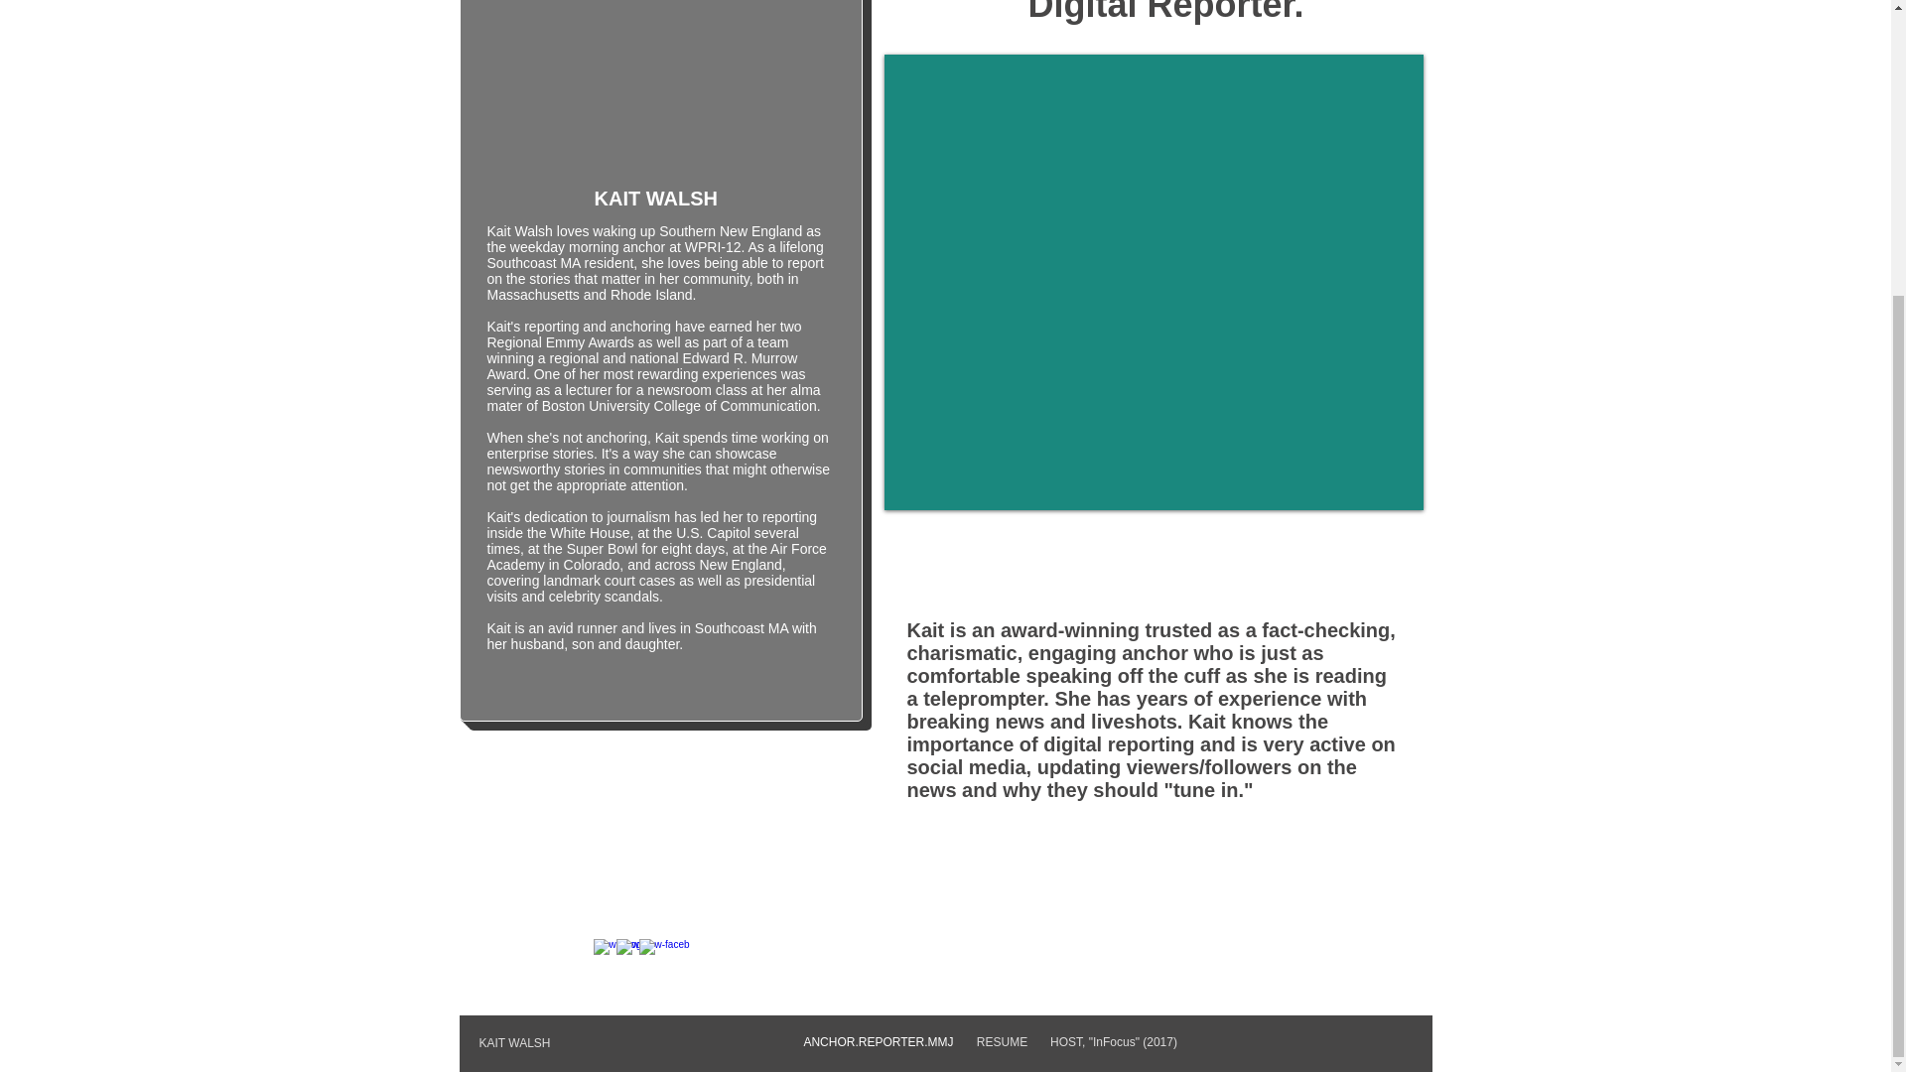 Image resolution: width=1906 pixels, height=1072 pixels. What do you see at coordinates (1001, 1042) in the screenshot?
I see `RESUME` at bounding box center [1001, 1042].